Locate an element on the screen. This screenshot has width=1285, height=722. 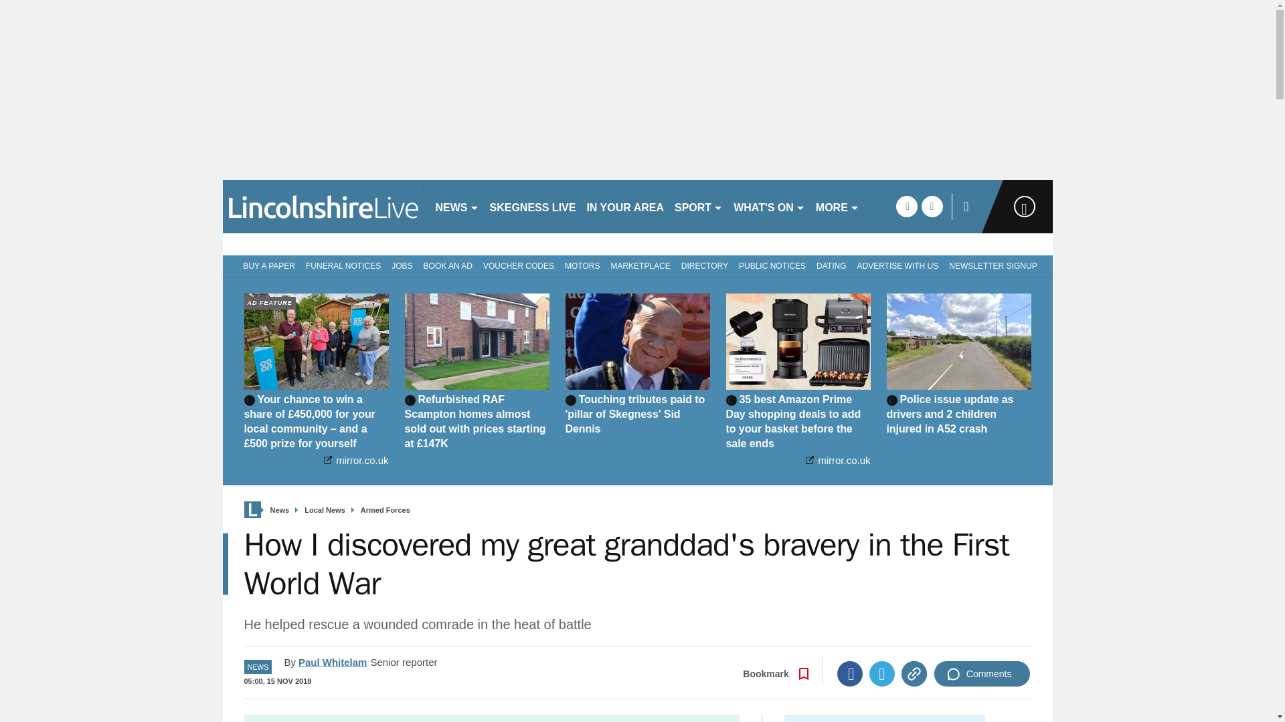
SPORT is located at coordinates (699, 206).